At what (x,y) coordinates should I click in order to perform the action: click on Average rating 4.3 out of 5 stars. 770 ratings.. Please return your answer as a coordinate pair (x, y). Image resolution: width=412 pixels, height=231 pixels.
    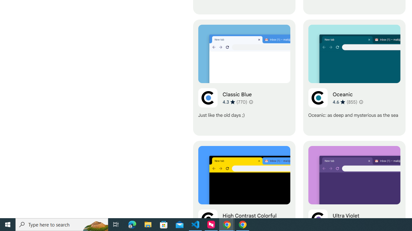
    Looking at the image, I should click on (235, 102).